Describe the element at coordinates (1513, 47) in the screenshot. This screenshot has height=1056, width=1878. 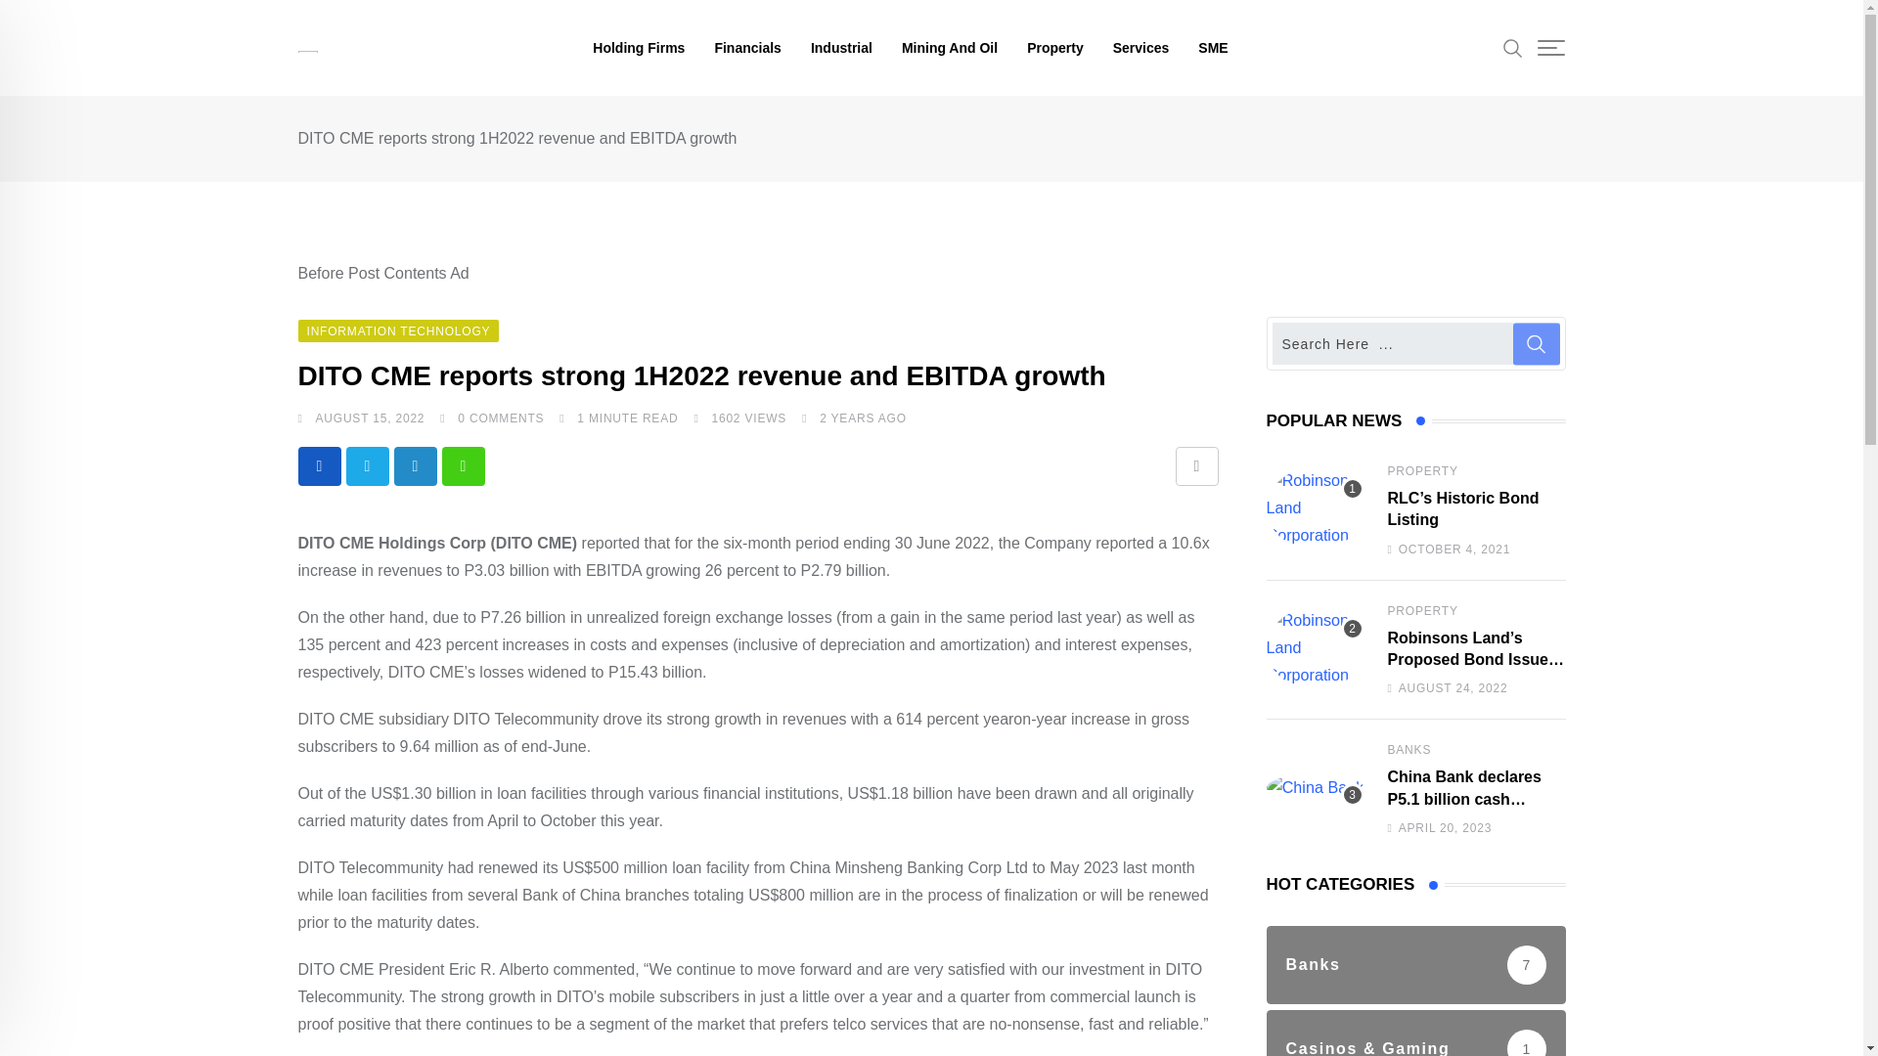
I see `Search` at that location.